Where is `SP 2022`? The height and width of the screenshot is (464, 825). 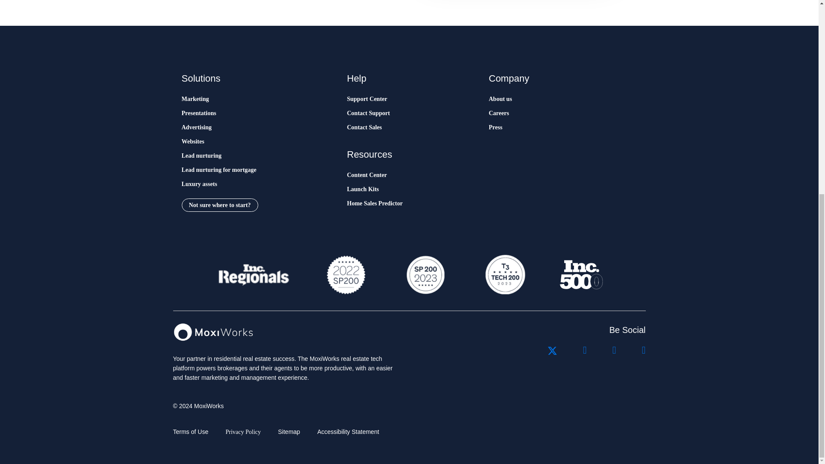 SP 2022 is located at coordinates (346, 275).